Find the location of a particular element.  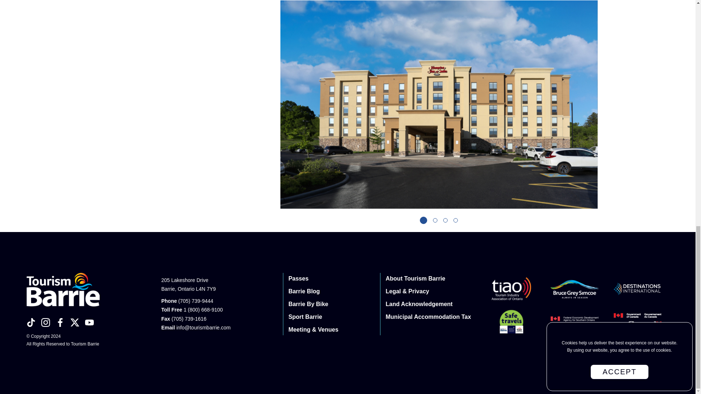

Tourism Barrie - White is located at coordinates (63, 293).